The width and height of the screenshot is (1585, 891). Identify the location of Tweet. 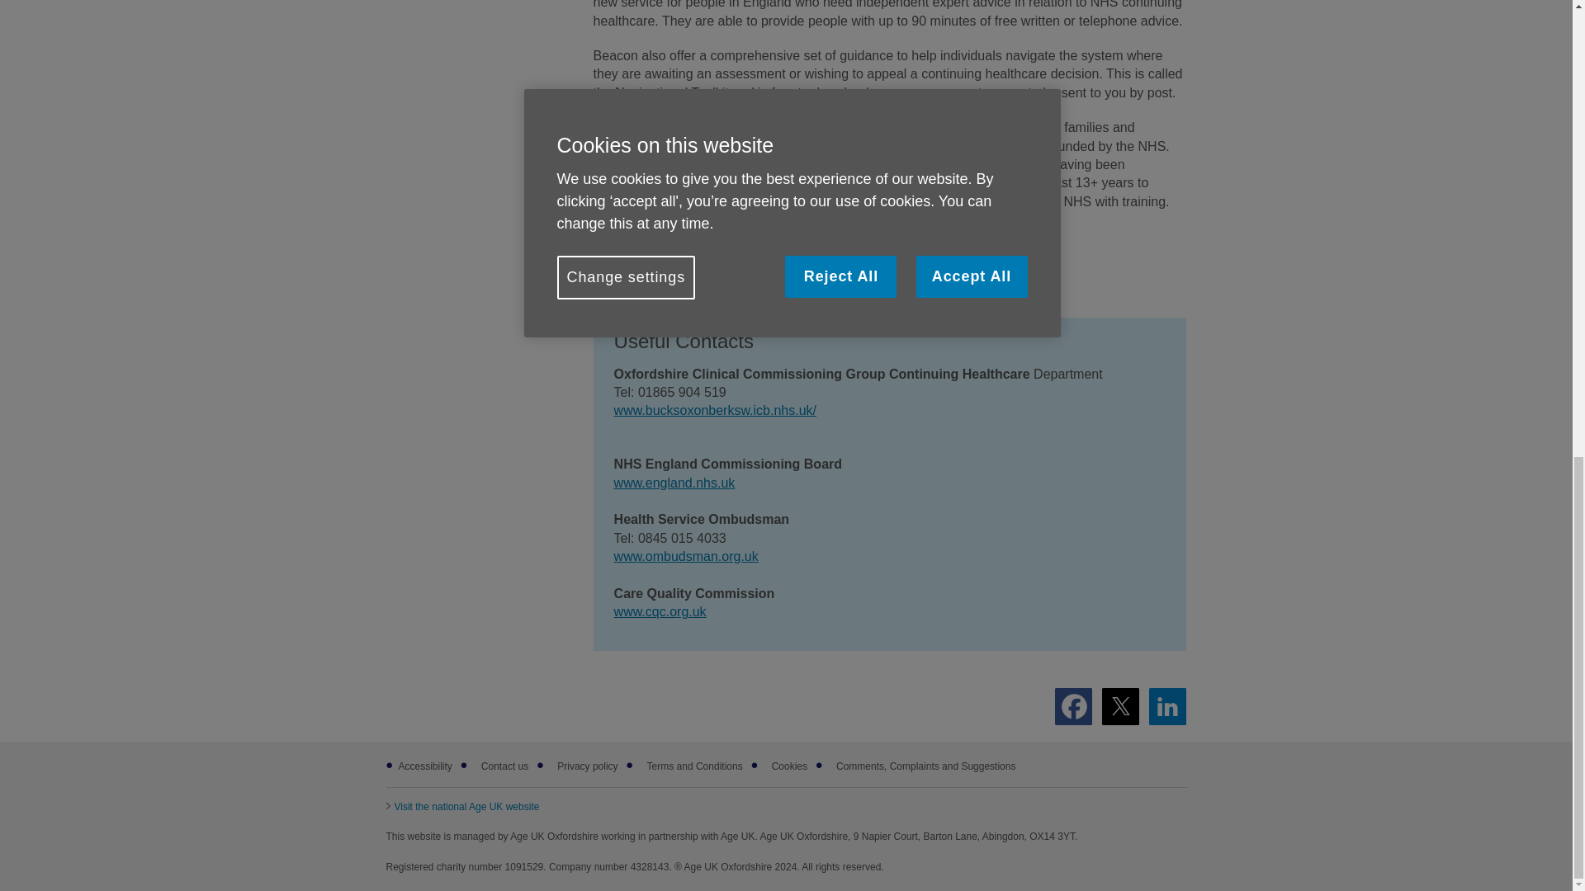
(1120, 706).